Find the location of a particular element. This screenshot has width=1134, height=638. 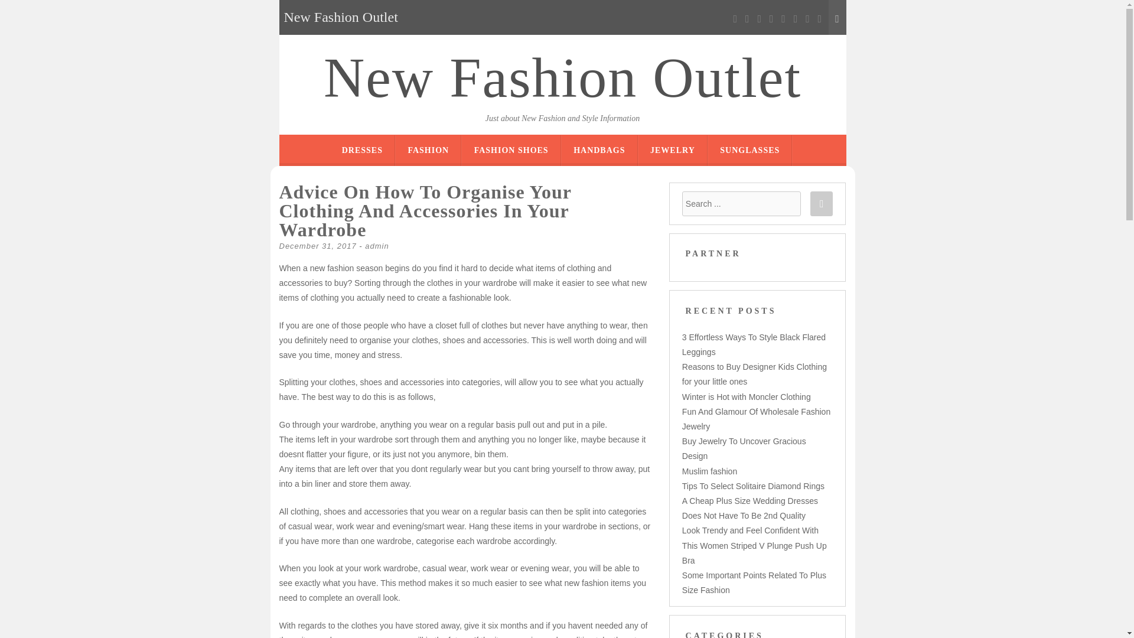

Reasons to Buy Designer Kids Clothing for your little ones is located at coordinates (754, 375).